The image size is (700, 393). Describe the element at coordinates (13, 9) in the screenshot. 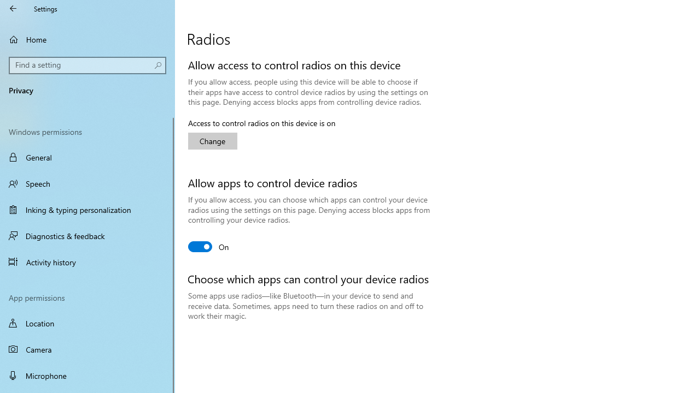

I see `Back` at that location.